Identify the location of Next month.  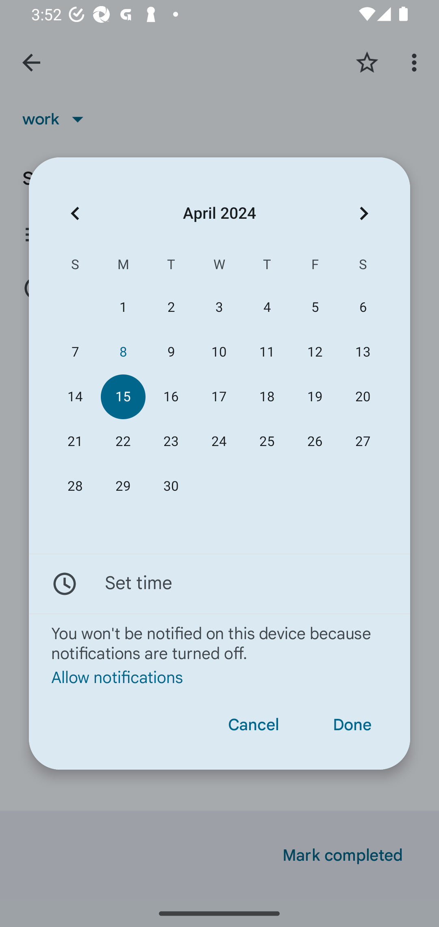
(364, 213).